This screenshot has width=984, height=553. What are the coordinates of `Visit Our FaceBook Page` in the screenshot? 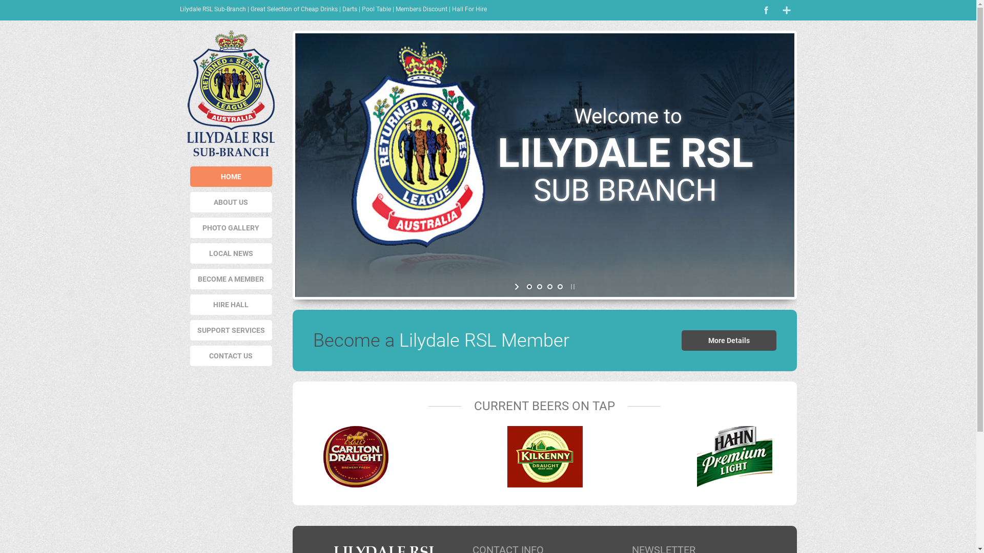 It's located at (766, 10).